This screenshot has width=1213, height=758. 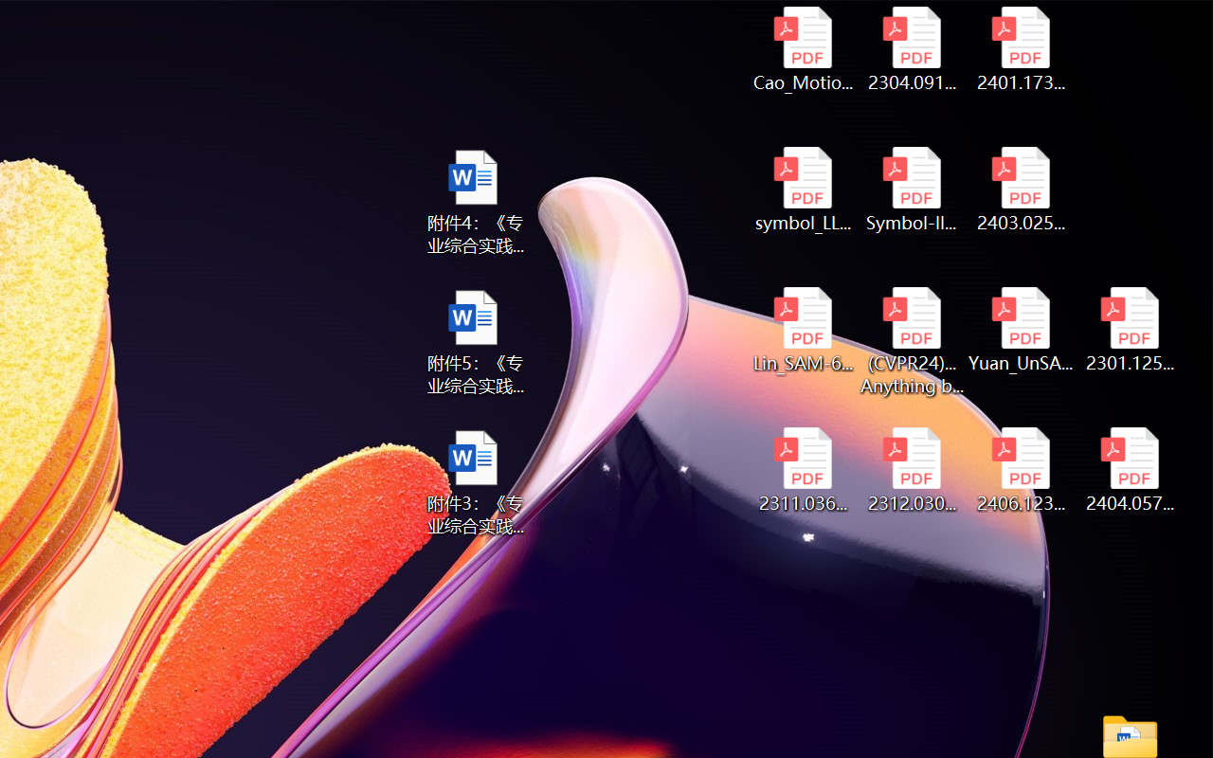 What do you see at coordinates (912, 49) in the screenshot?
I see `2304.09121v3.pdf` at bounding box center [912, 49].